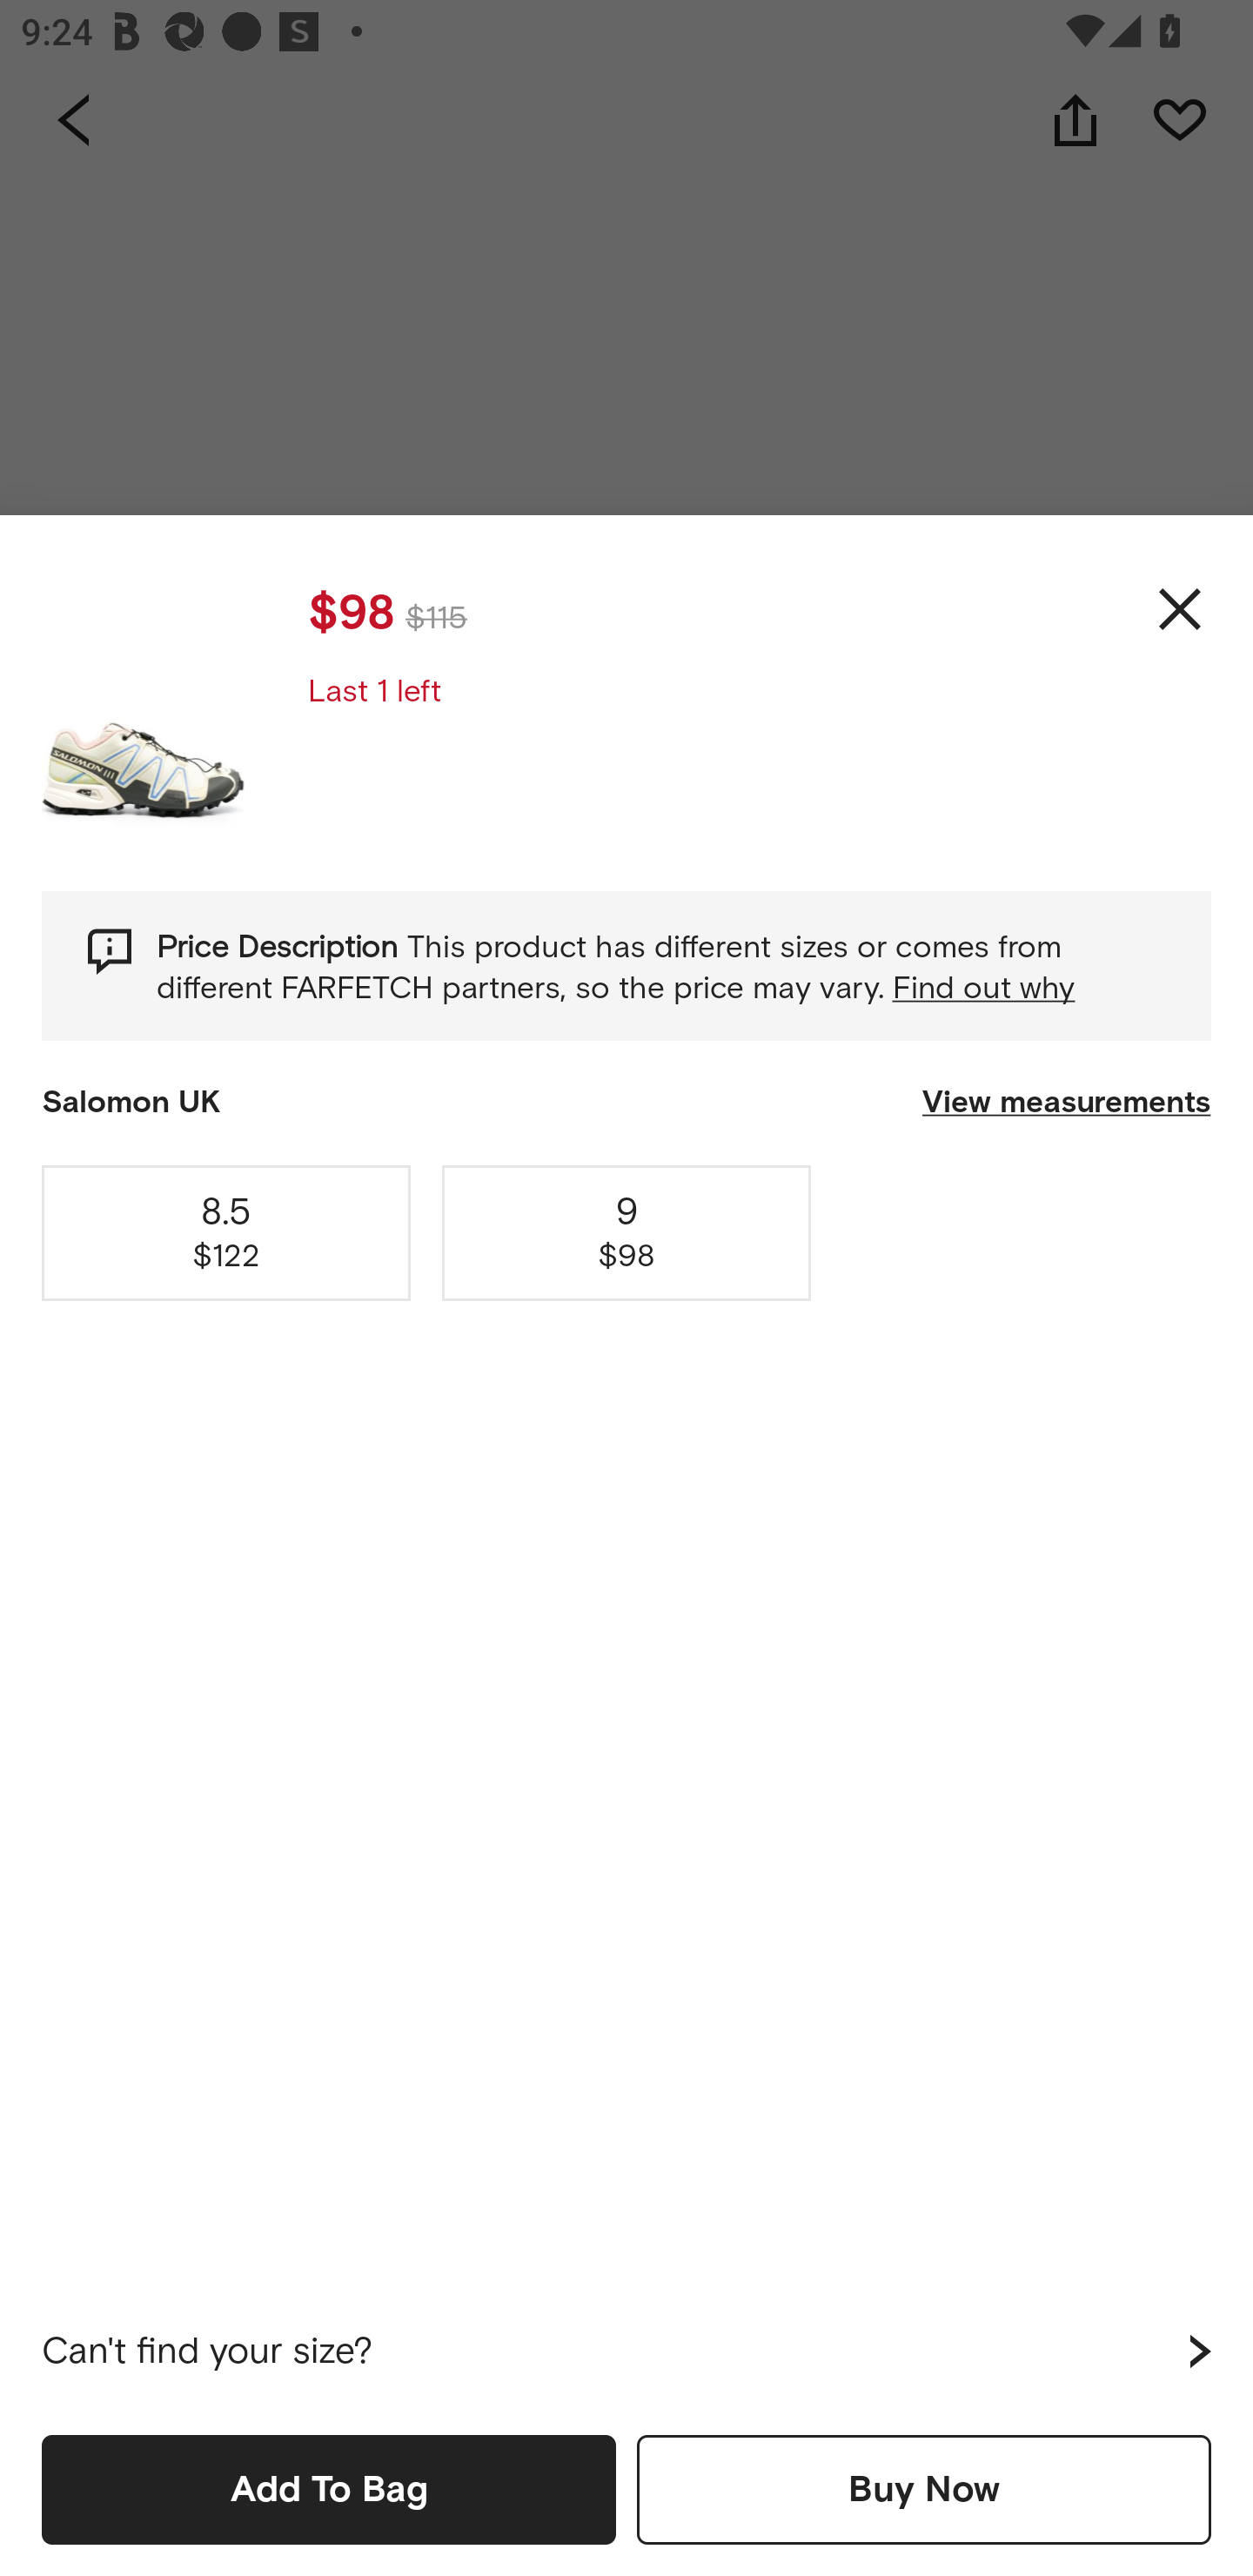 This screenshot has width=1253, height=2576. What do you see at coordinates (924, 2489) in the screenshot?
I see `Buy Now` at bounding box center [924, 2489].